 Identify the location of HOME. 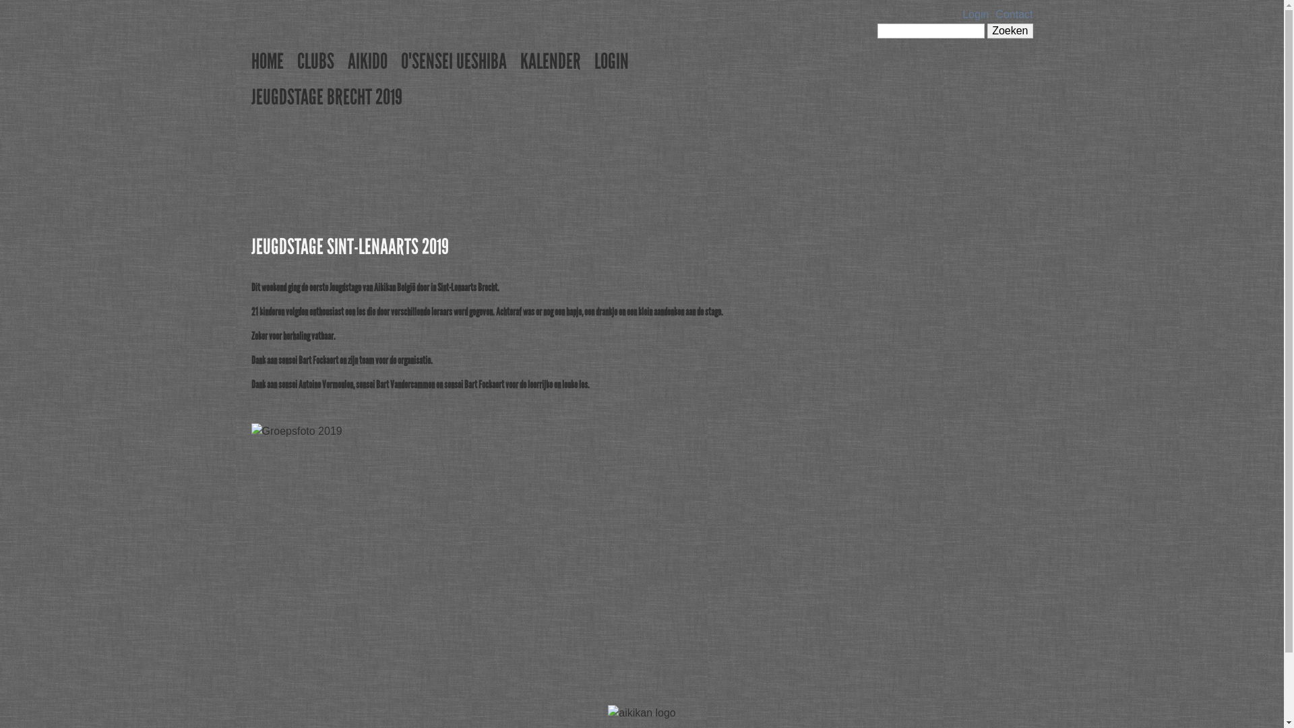
(267, 62).